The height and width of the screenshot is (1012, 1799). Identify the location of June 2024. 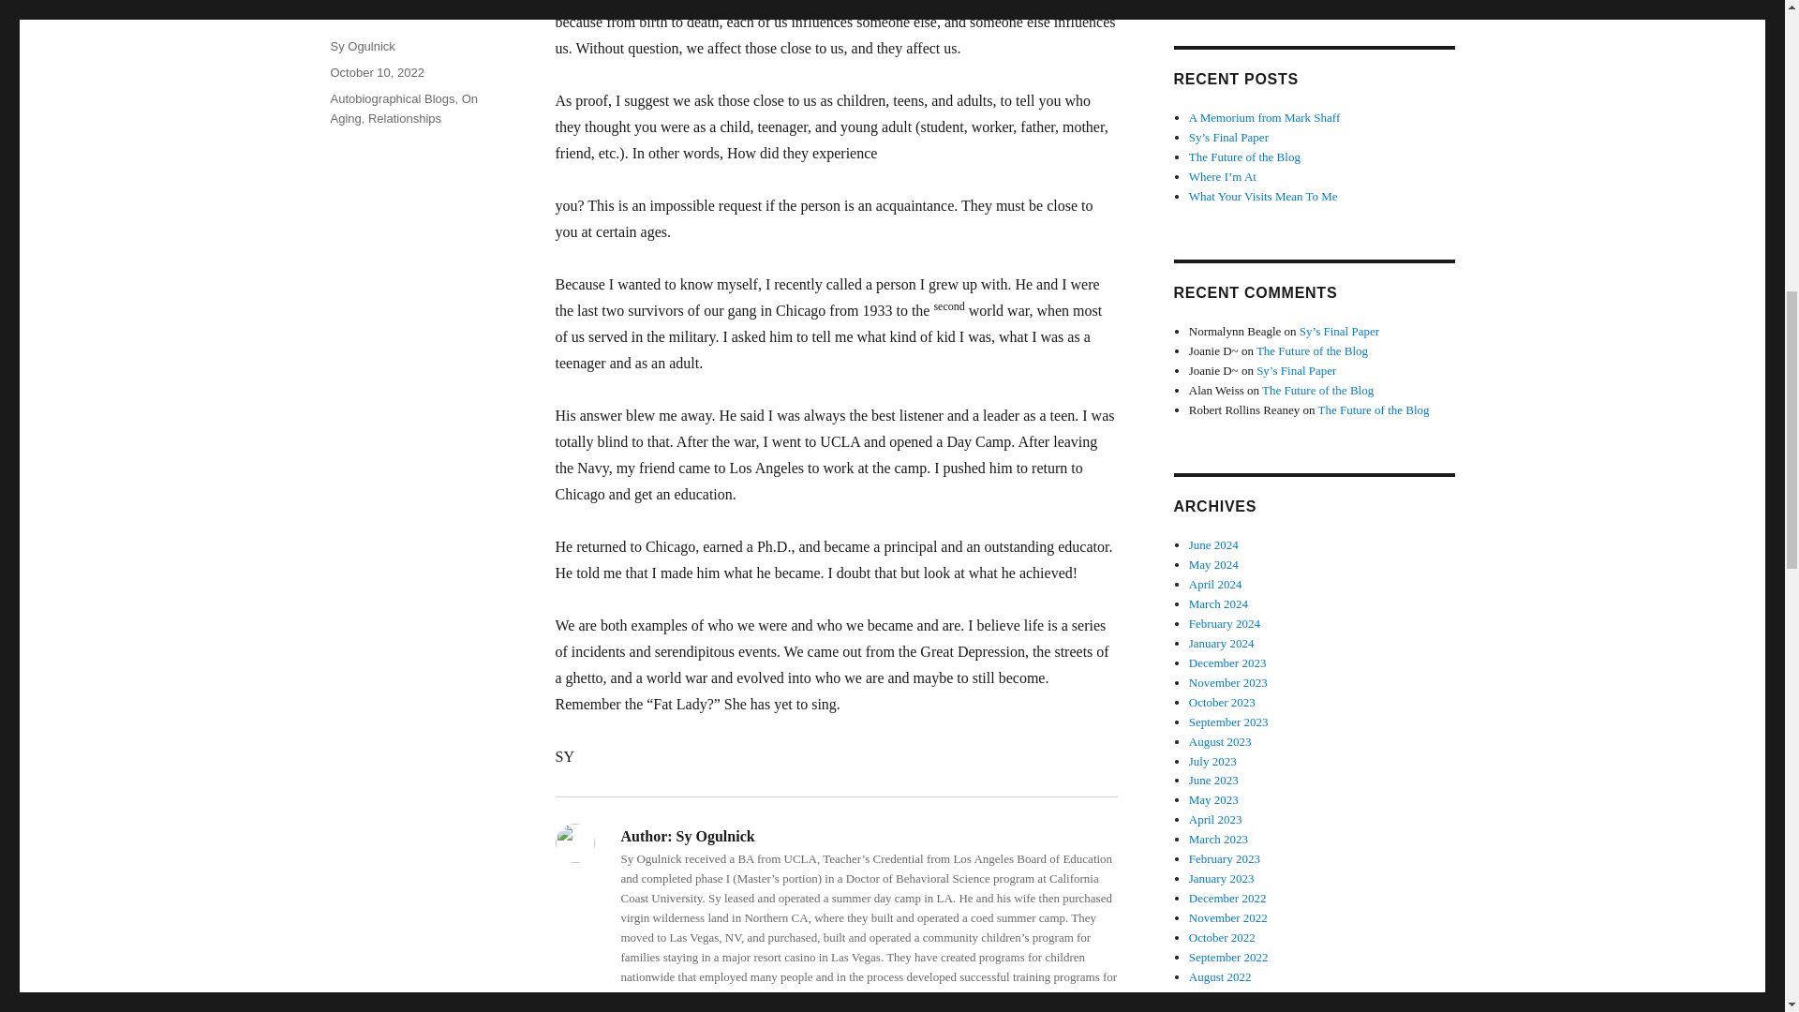
(1214, 543).